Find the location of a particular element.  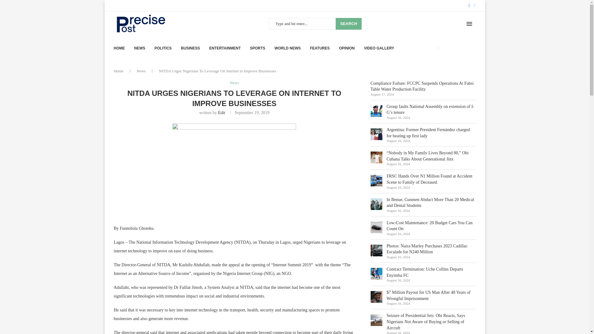

ENTERTAINMENT is located at coordinates (225, 48).